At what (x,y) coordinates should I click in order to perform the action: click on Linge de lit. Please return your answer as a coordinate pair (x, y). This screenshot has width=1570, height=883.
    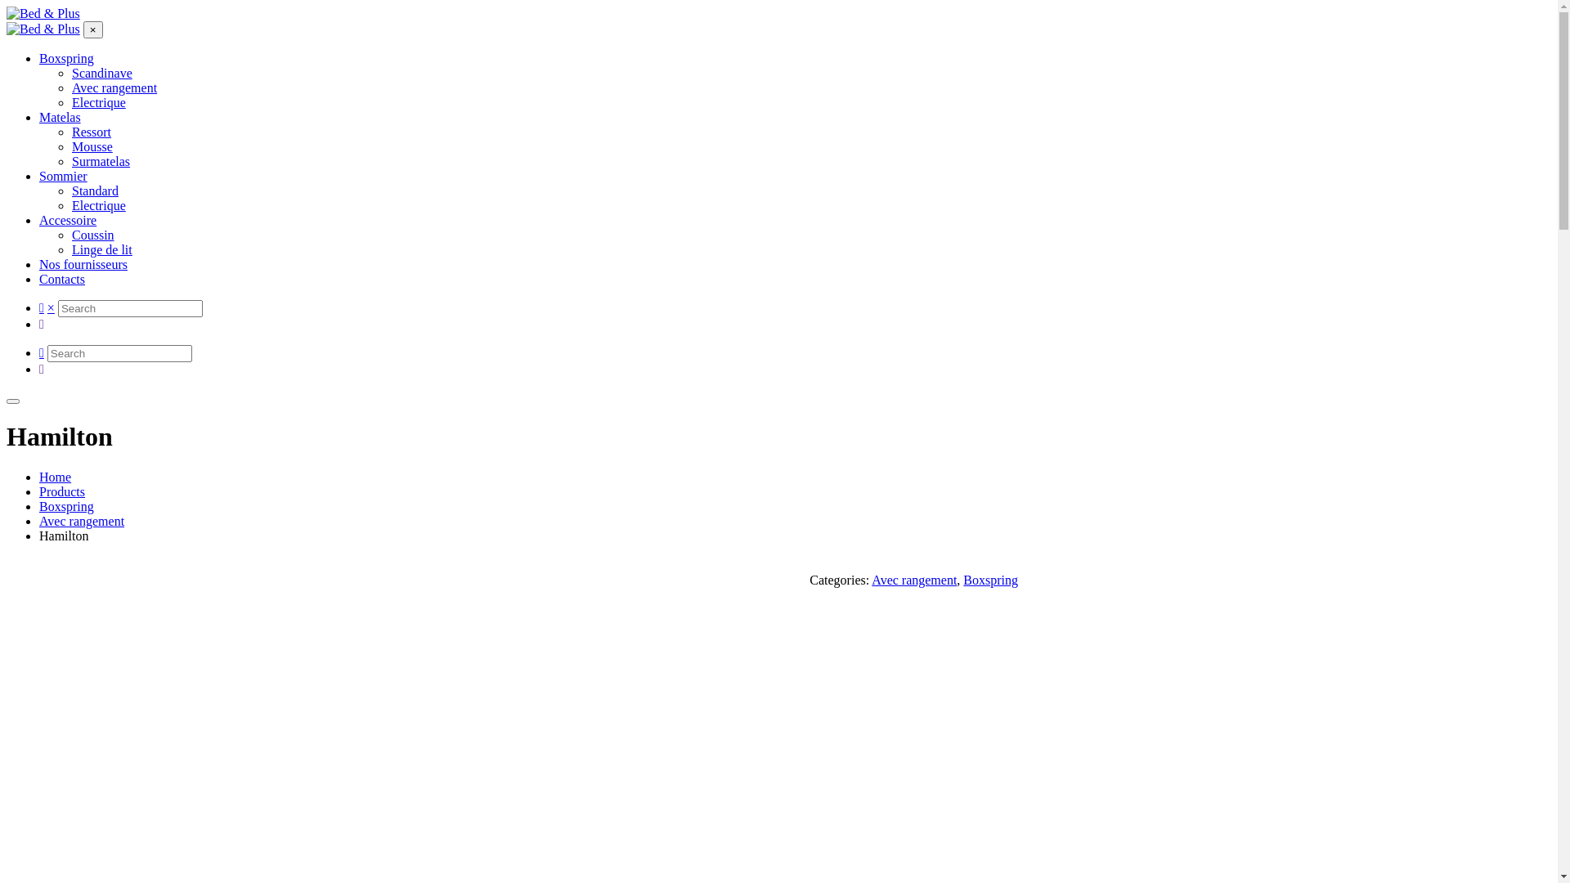
    Looking at the image, I should click on (102, 250).